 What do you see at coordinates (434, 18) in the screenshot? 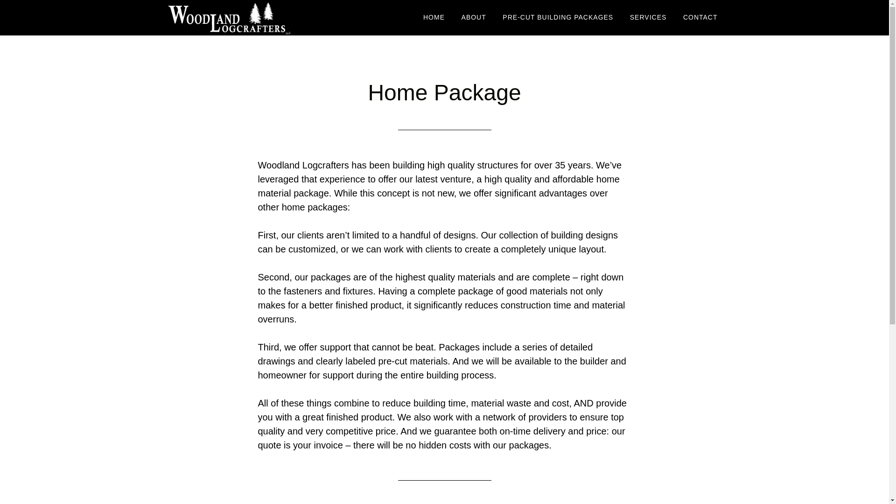
I see `HOME` at bounding box center [434, 18].